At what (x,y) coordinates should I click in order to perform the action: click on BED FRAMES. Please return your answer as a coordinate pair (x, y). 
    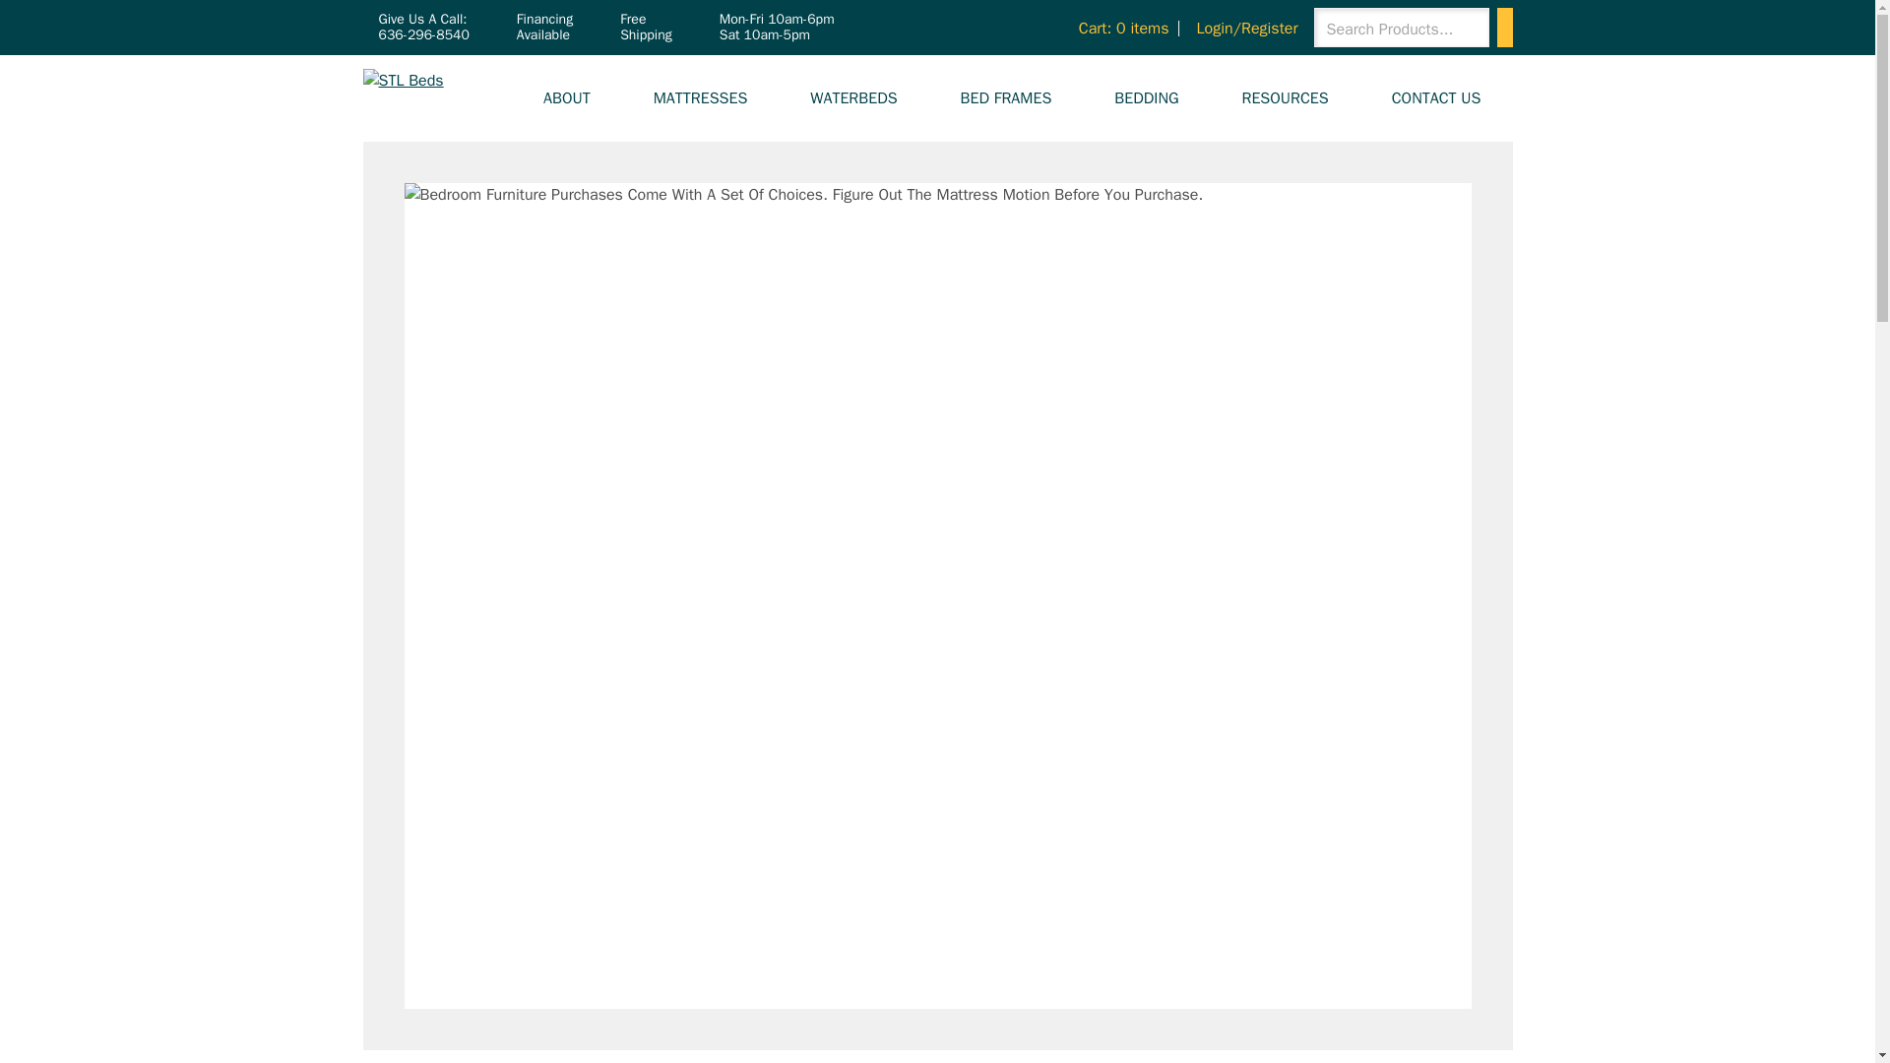
    Looking at the image, I should click on (1006, 98).